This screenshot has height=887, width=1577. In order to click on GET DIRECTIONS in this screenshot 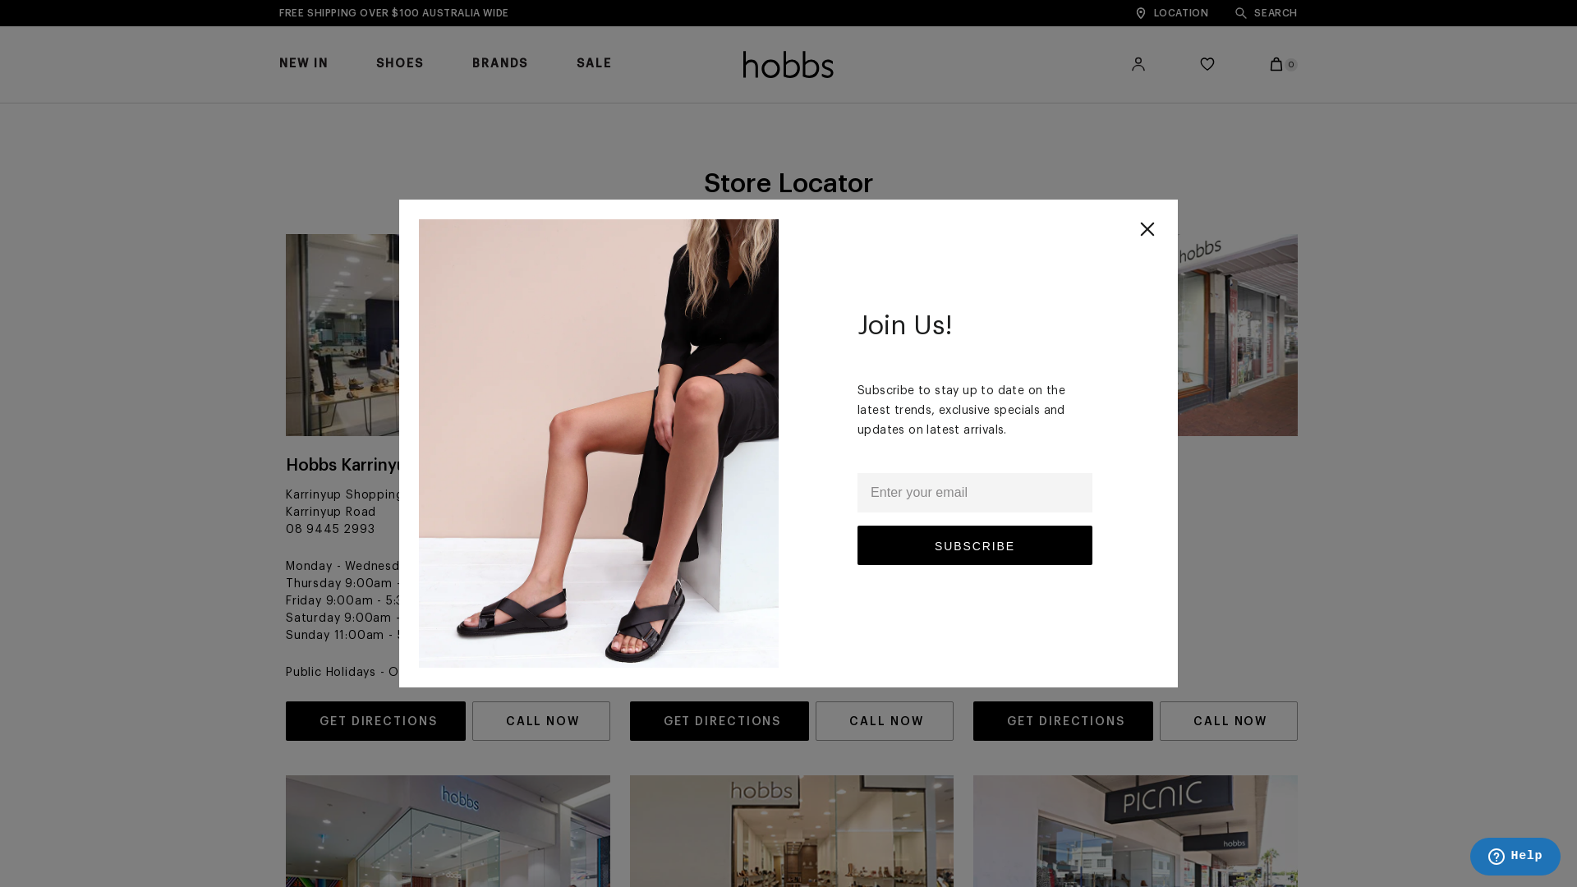, I will do `click(720, 721)`.